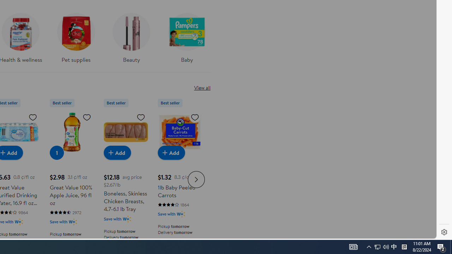 Image resolution: width=452 pixels, height=254 pixels. What do you see at coordinates (76, 36) in the screenshot?
I see `Pet supplies` at bounding box center [76, 36].